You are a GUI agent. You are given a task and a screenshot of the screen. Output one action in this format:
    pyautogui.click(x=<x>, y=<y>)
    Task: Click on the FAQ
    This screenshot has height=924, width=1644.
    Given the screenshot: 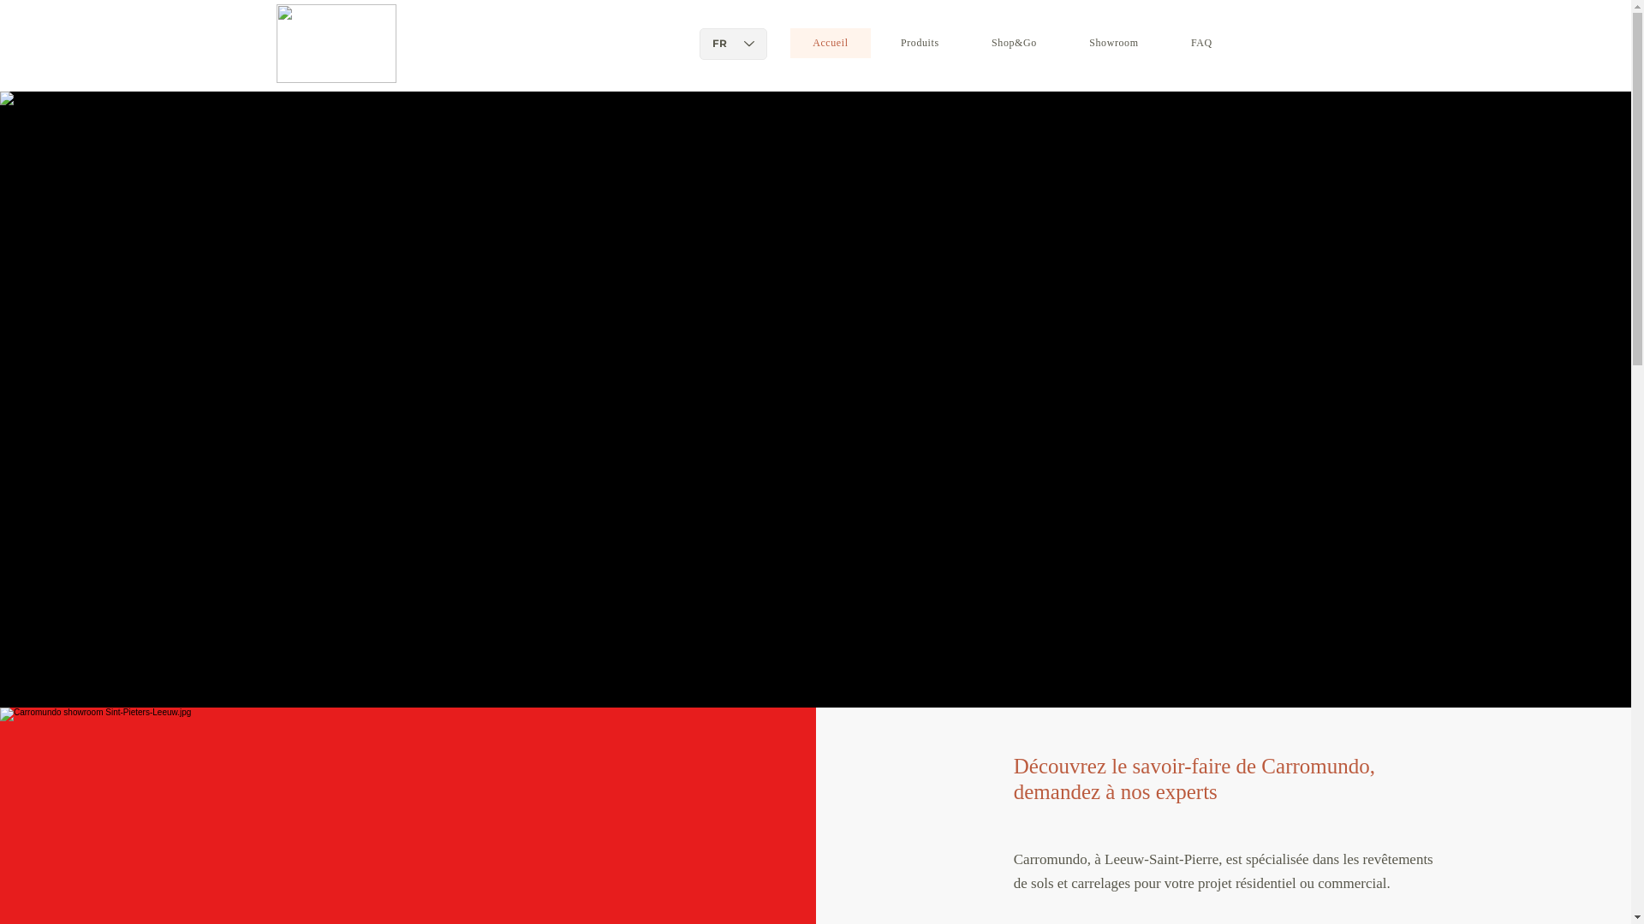 What is the action you would take?
    pyautogui.click(x=1201, y=43)
    